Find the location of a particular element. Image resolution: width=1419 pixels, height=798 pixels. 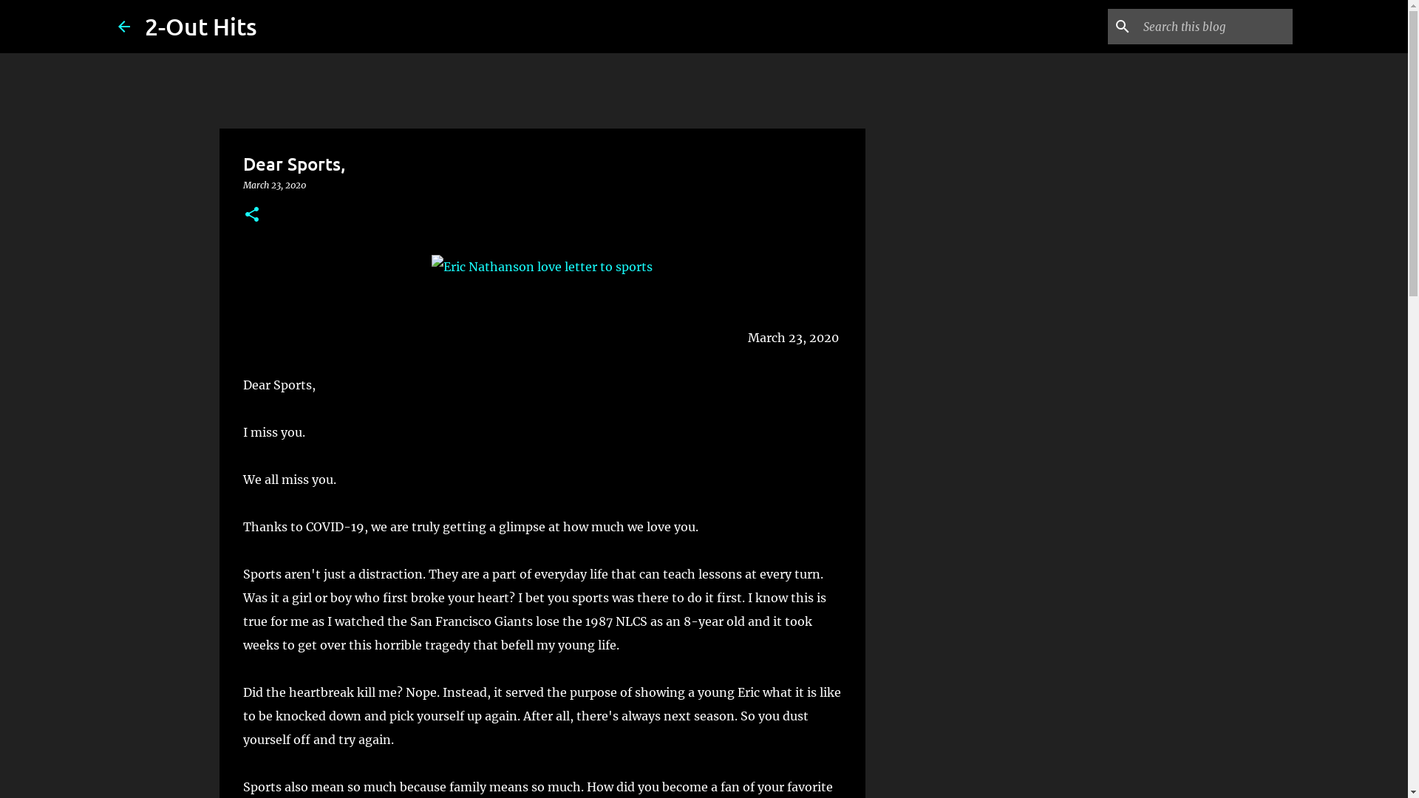

2-Out Hits is located at coordinates (201, 27).